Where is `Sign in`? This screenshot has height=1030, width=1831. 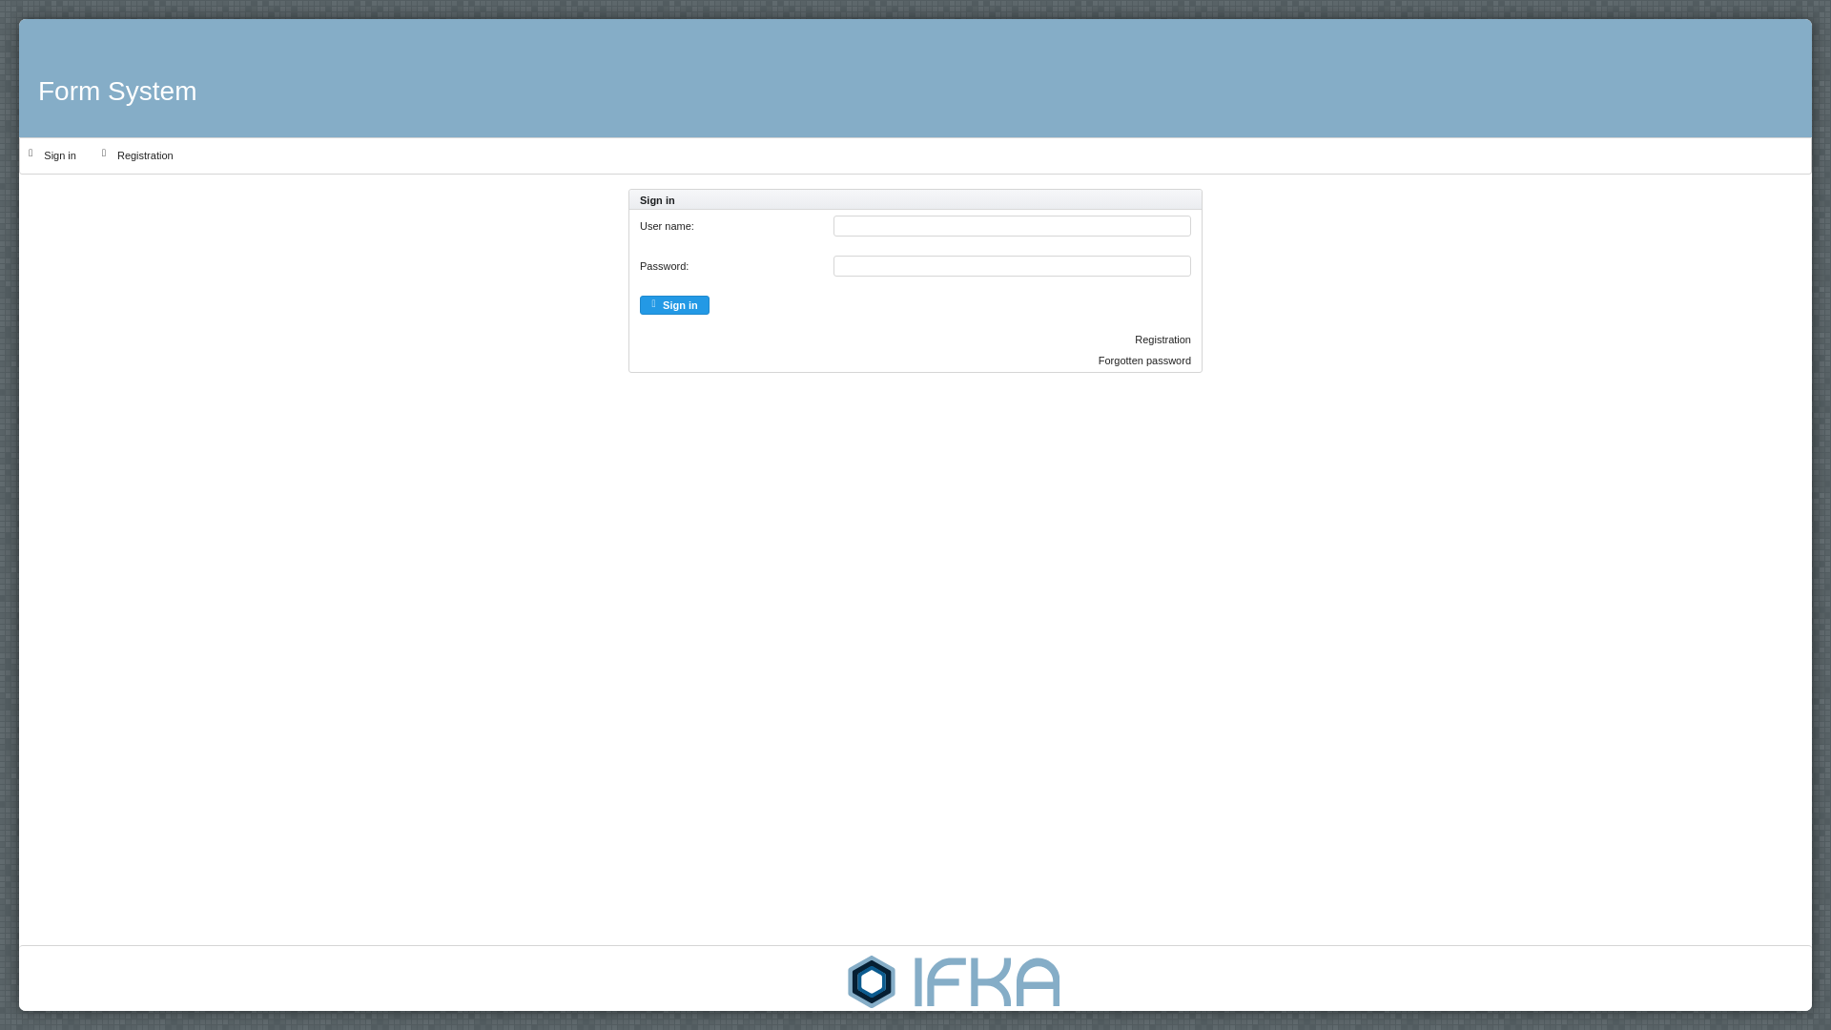 Sign in is located at coordinates (51, 155).